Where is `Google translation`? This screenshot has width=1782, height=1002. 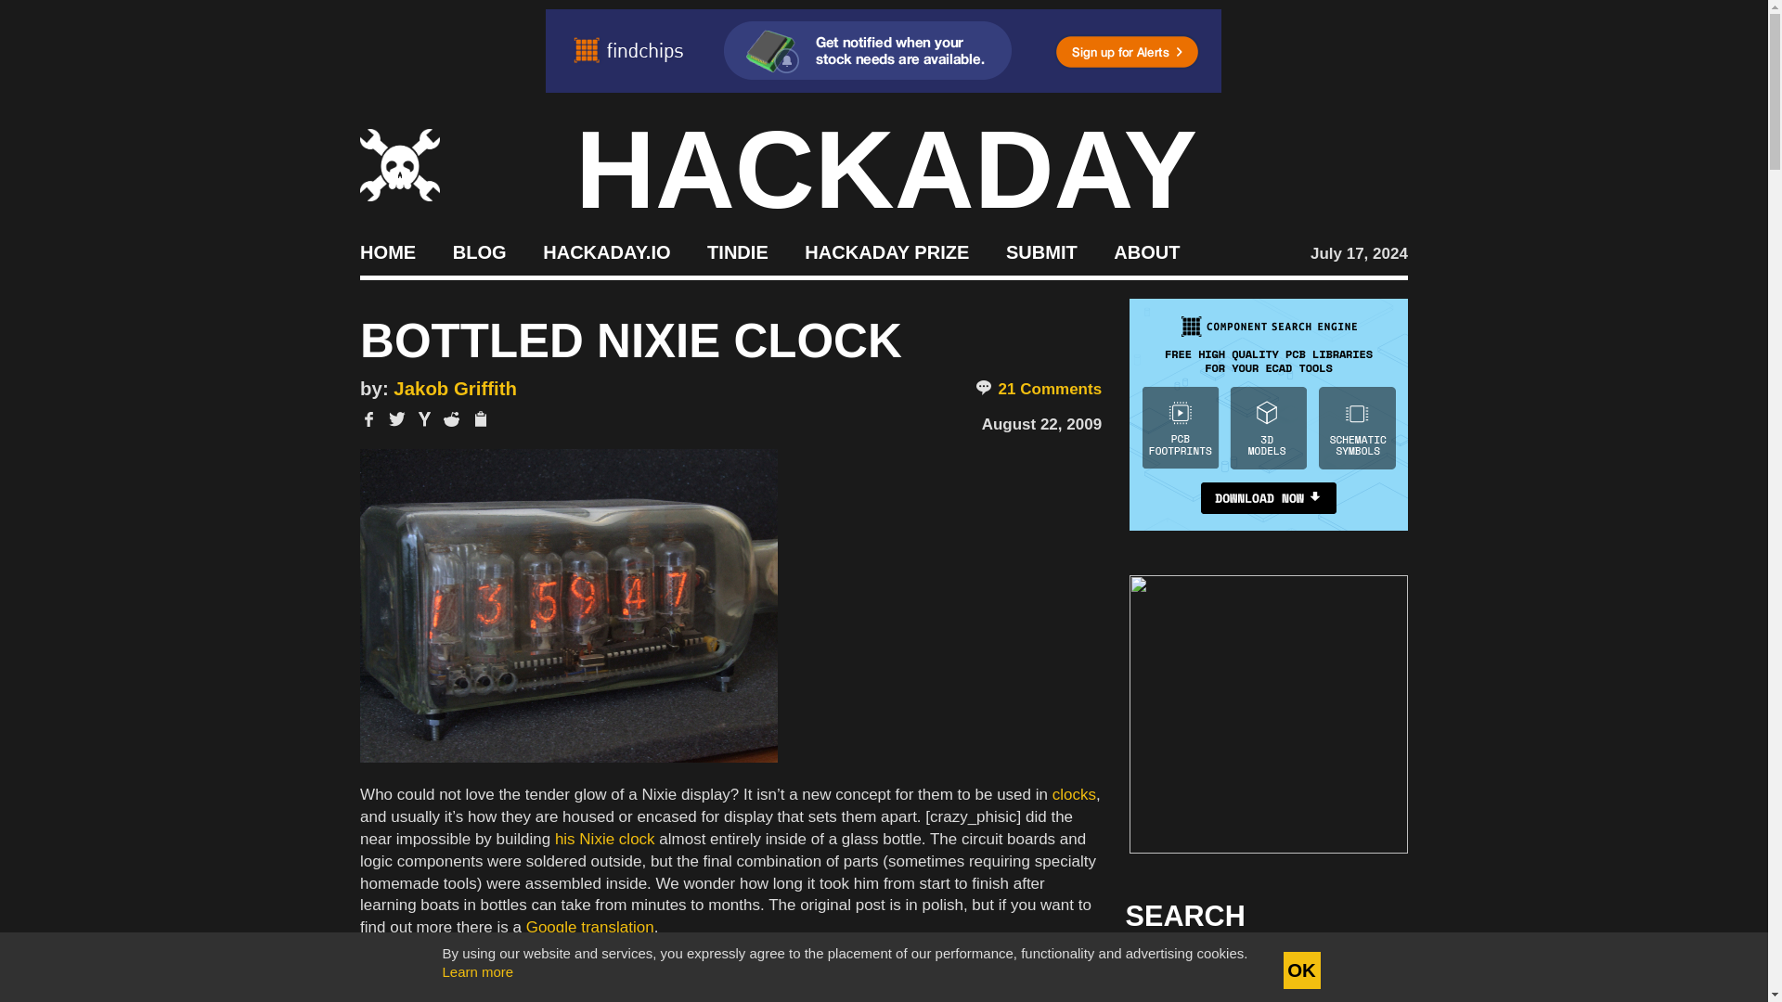
Google translation is located at coordinates (589, 927).